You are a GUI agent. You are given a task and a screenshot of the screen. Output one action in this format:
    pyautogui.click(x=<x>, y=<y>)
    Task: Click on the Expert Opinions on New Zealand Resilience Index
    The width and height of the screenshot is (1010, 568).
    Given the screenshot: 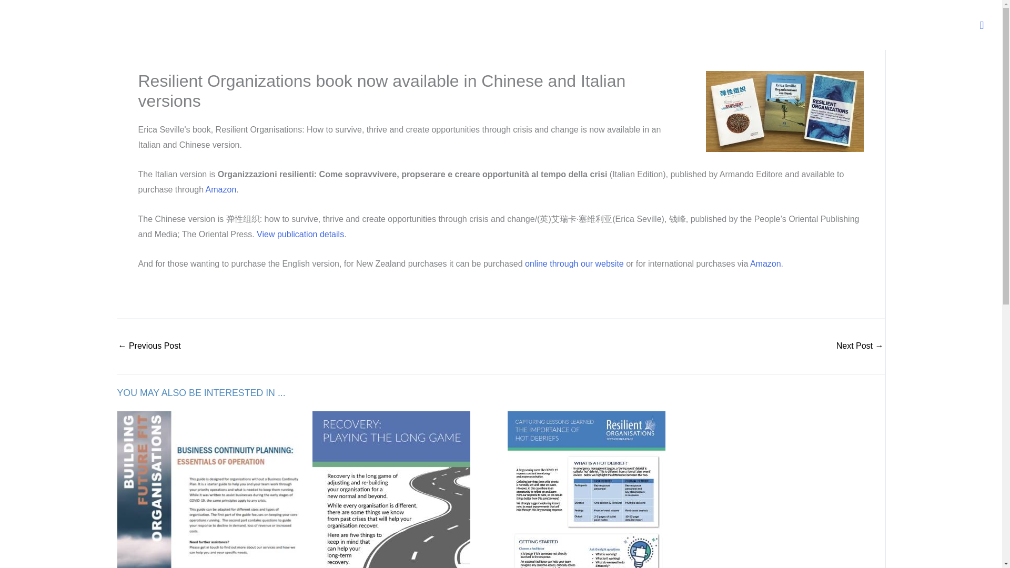 What is the action you would take?
    pyautogui.click(x=149, y=347)
    